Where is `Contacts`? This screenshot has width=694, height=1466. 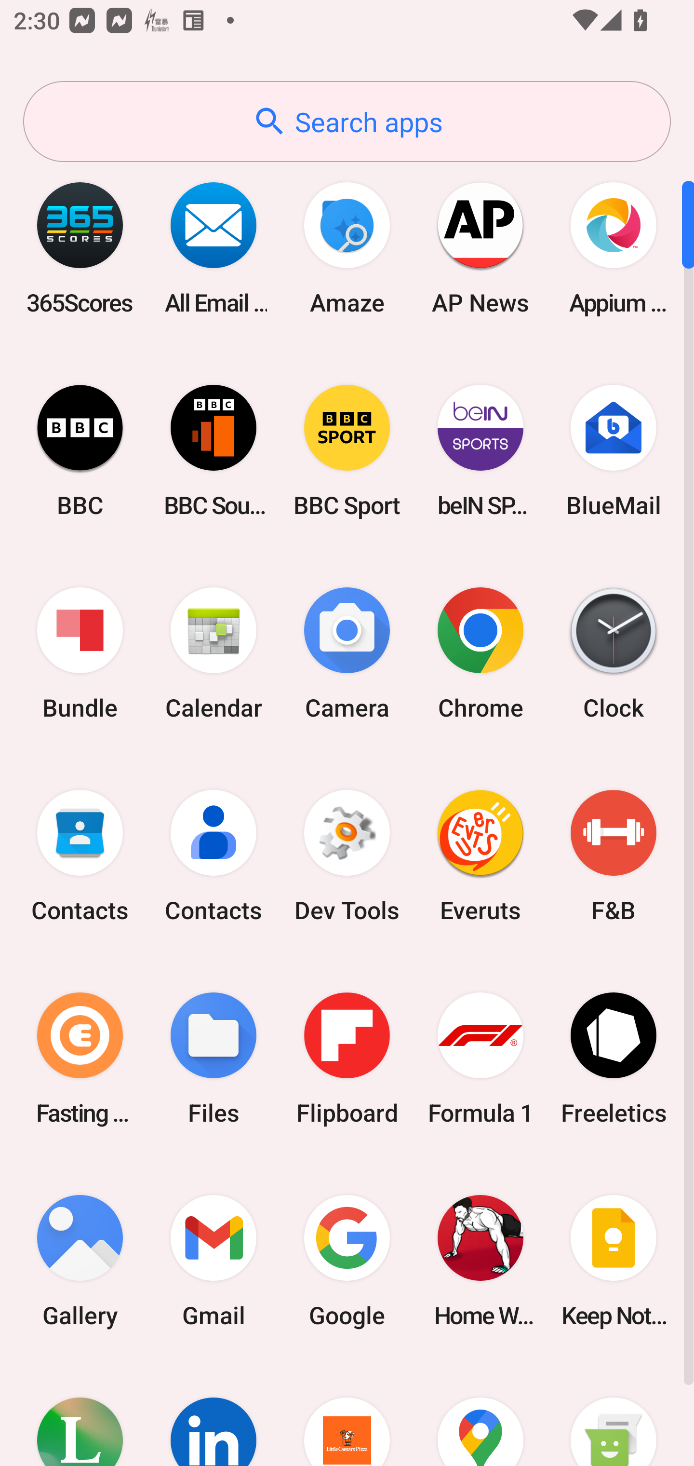 Contacts is located at coordinates (80, 856).